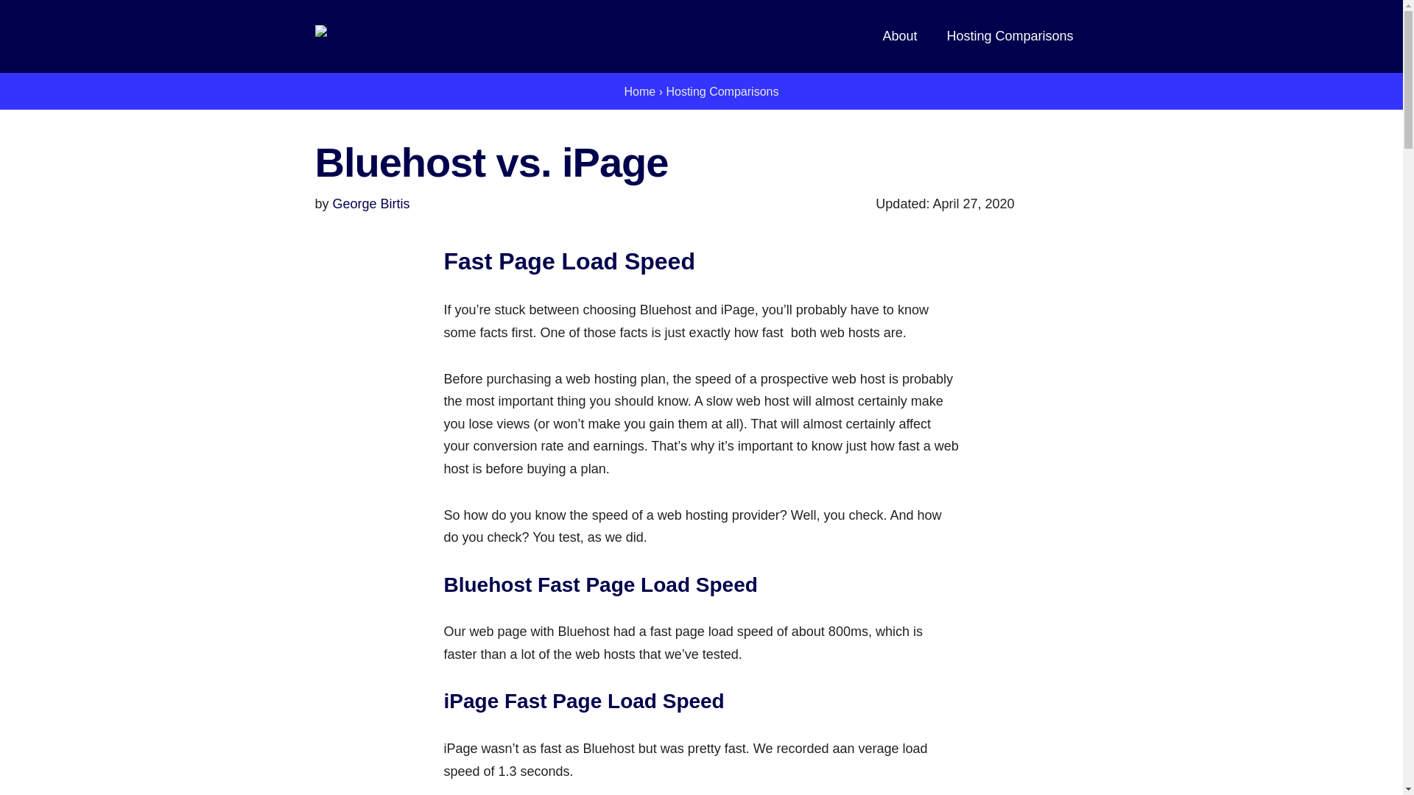 Image resolution: width=1414 pixels, height=795 pixels. I want to click on Hosting Comparisons, so click(722, 91).